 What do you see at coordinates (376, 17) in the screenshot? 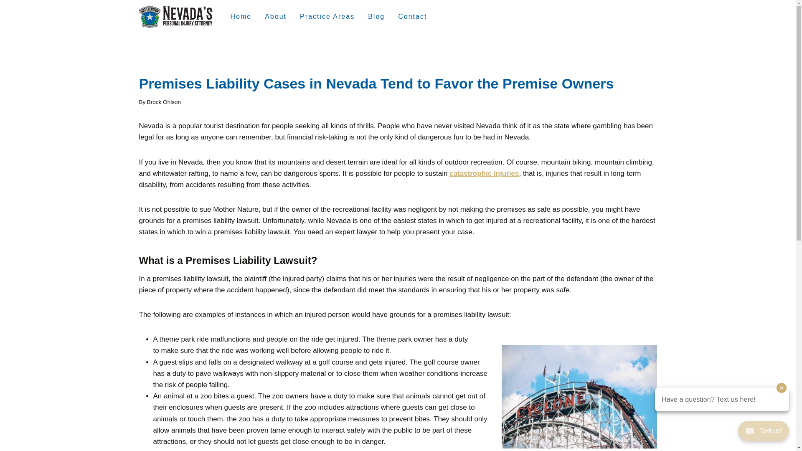
I see `Blog` at bounding box center [376, 17].